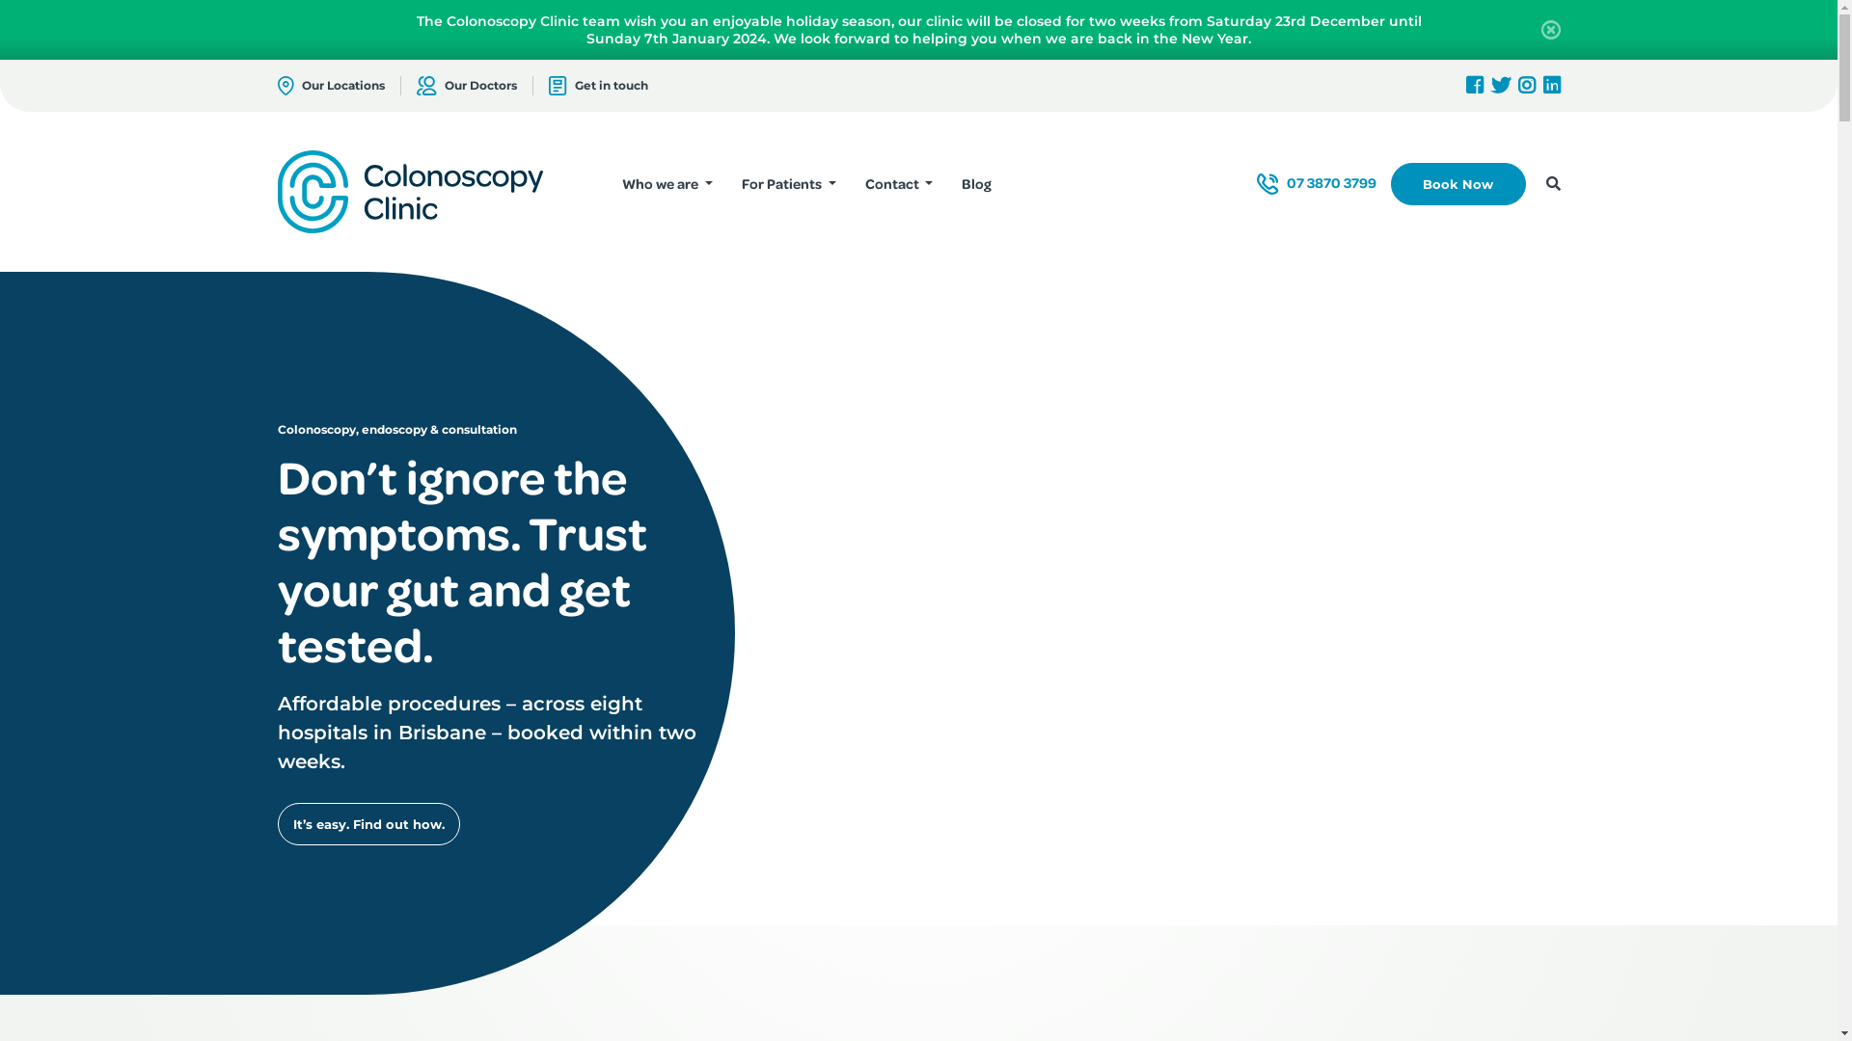  I want to click on Contact, so click(899, 184).